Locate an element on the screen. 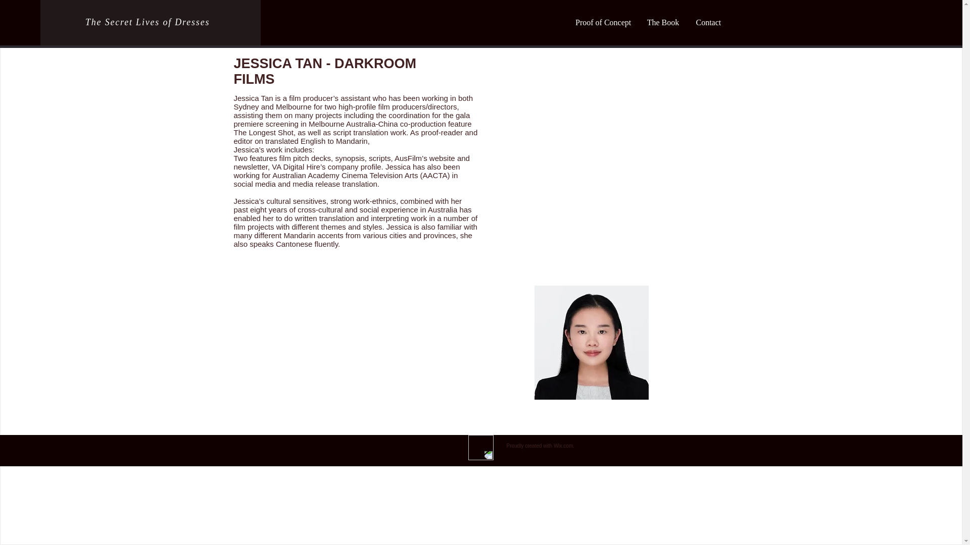 This screenshot has height=545, width=970. Contact is located at coordinates (707, 23).